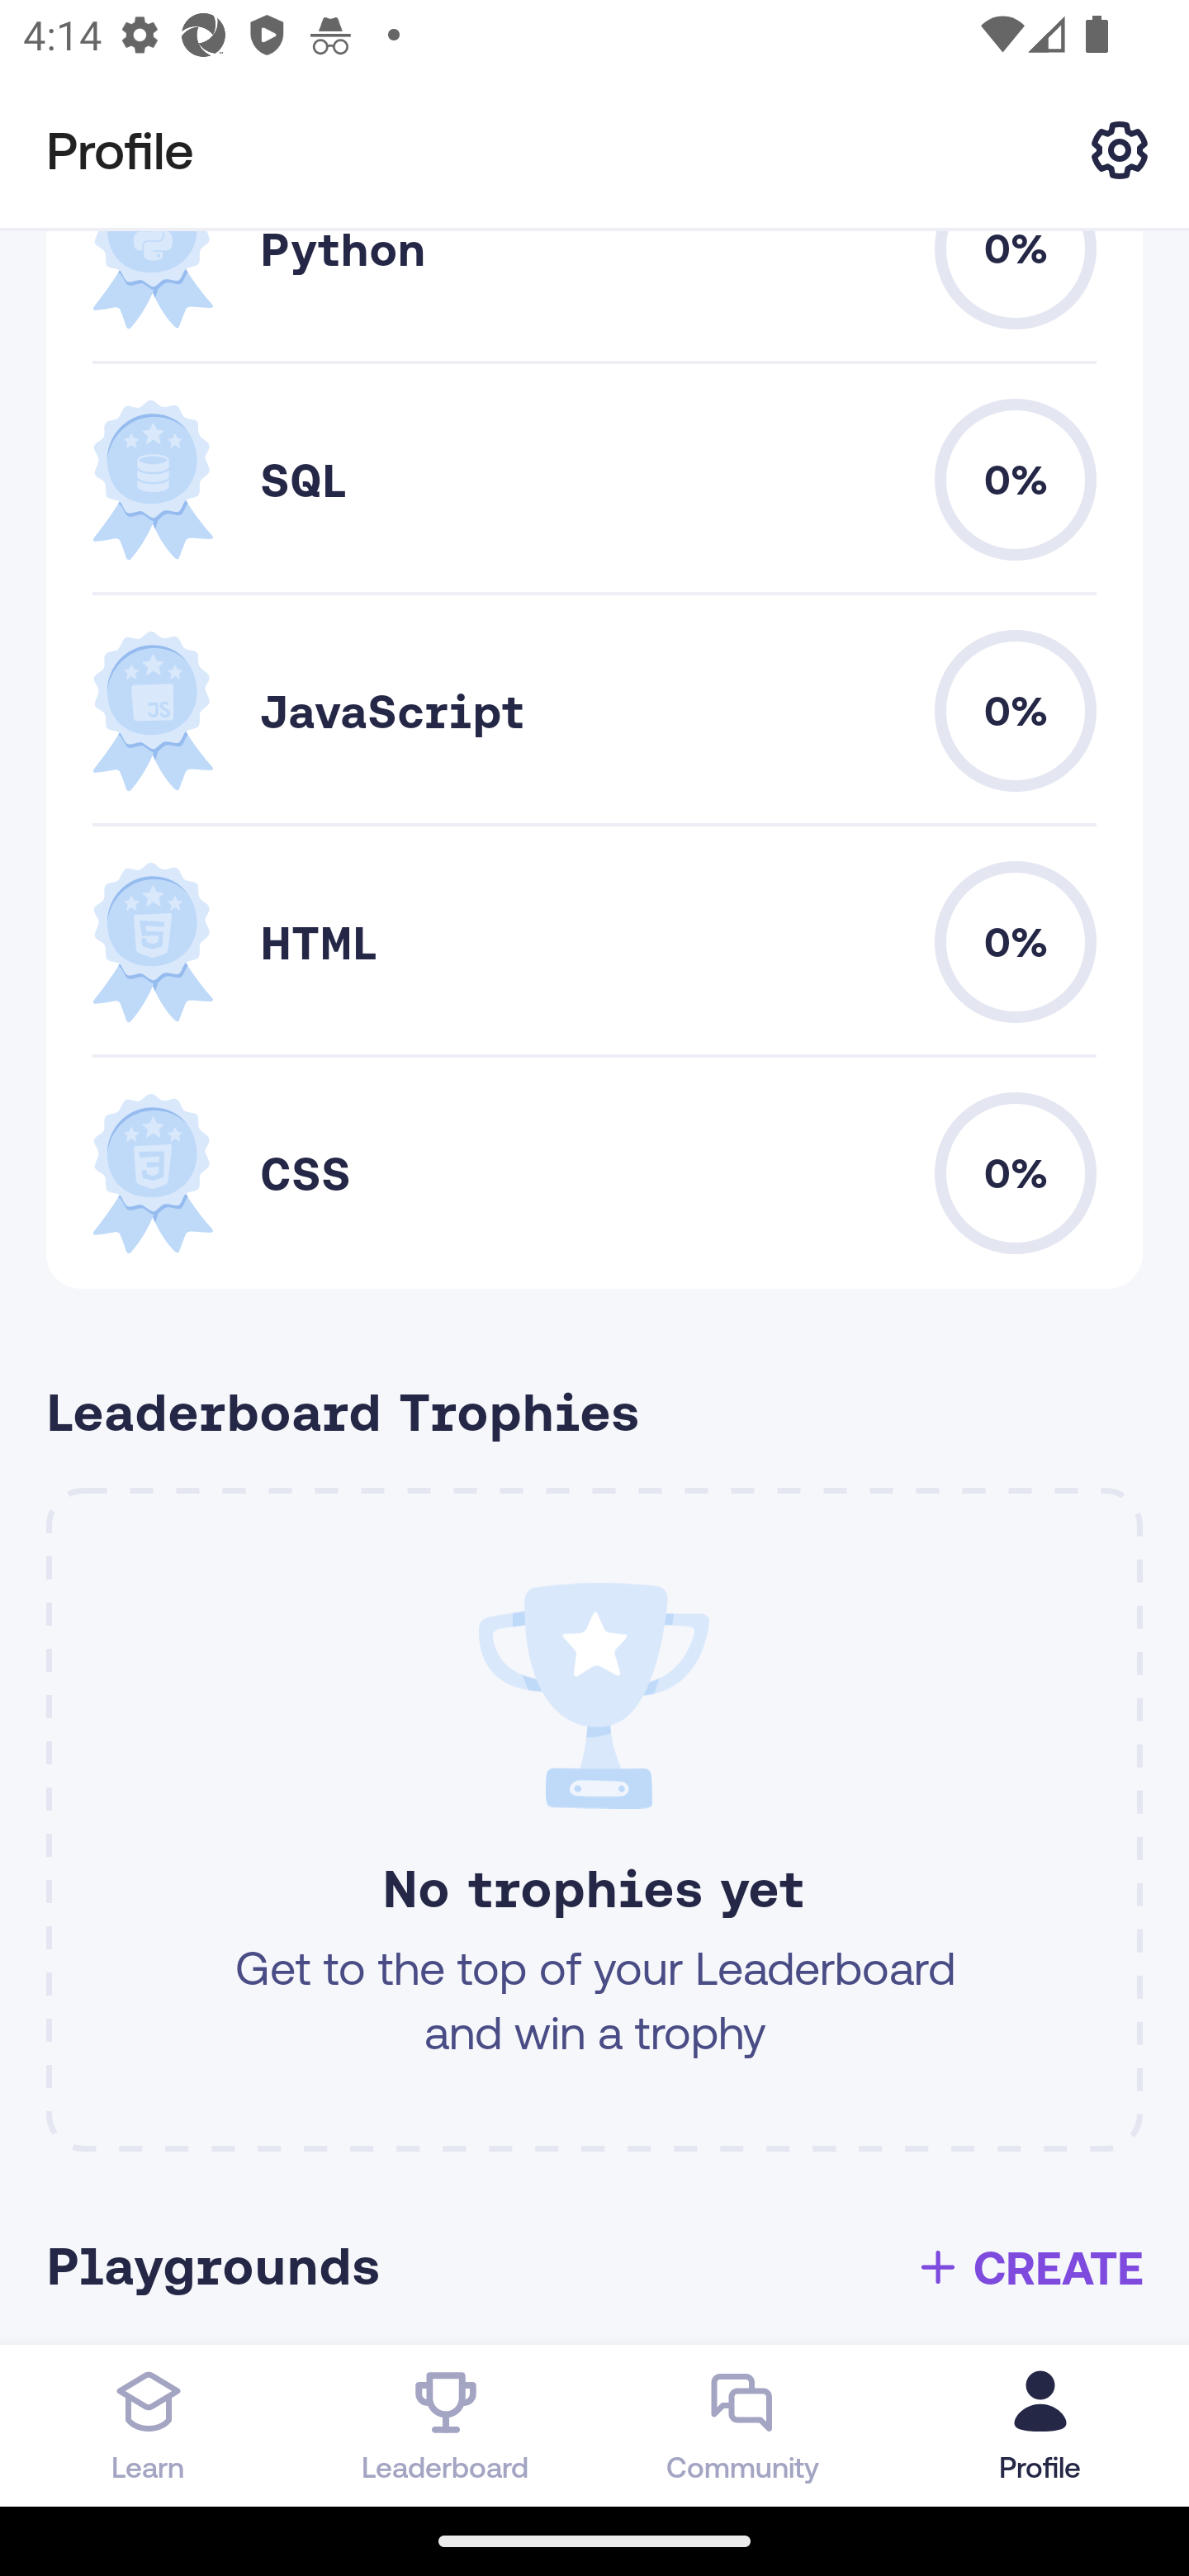  Describe the element at coordinates (594, 297) in the screenshot. I see `Python 0.0 0%` at that location.